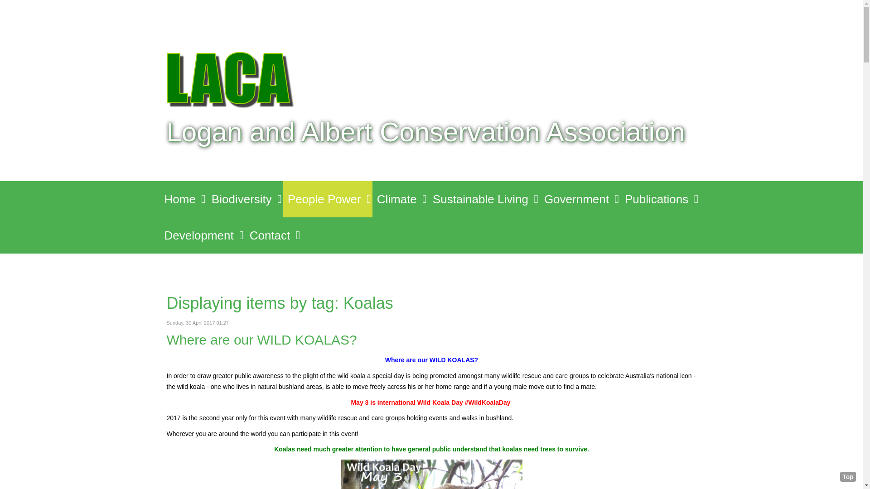  I want to click on Top, so click(848, 477).